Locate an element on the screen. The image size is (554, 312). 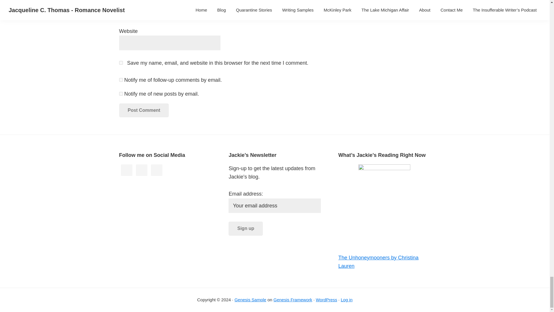
Post Comment is located at coordinates (144, 110).